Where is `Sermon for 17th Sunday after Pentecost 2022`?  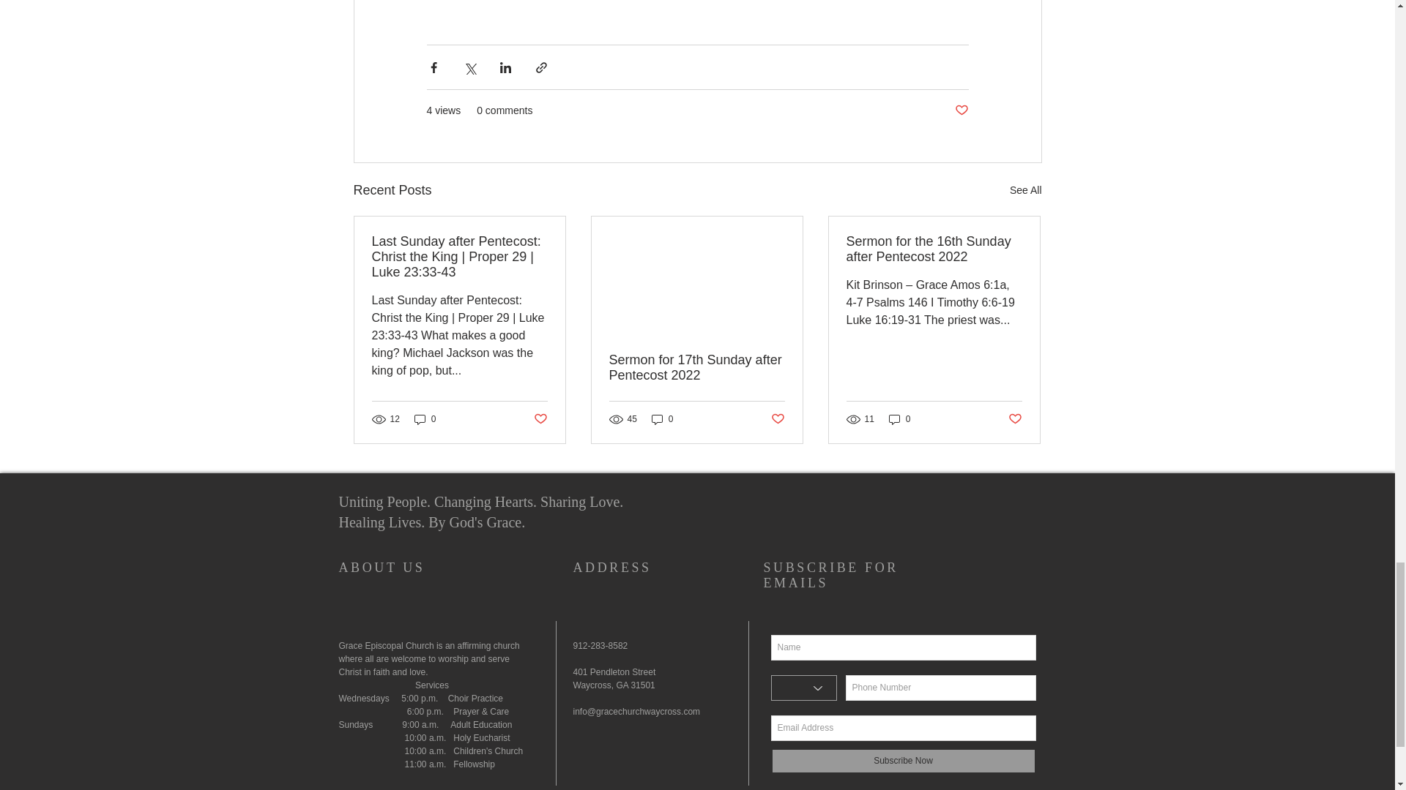 Sermon for 17th Sunday after Pentecost 2022 is located at coordinates (696, 367).